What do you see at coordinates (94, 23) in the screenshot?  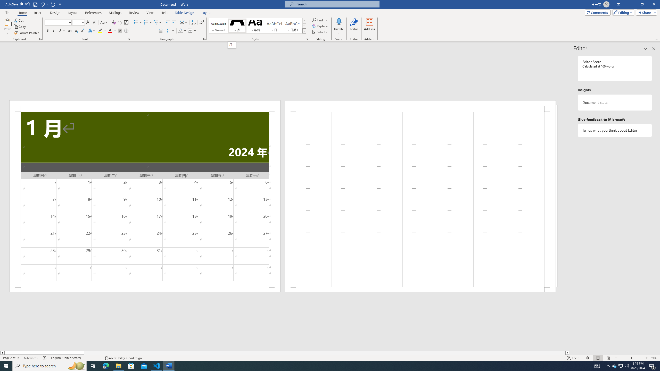 I see `Shrink Font` at bounding box center [94, 23].